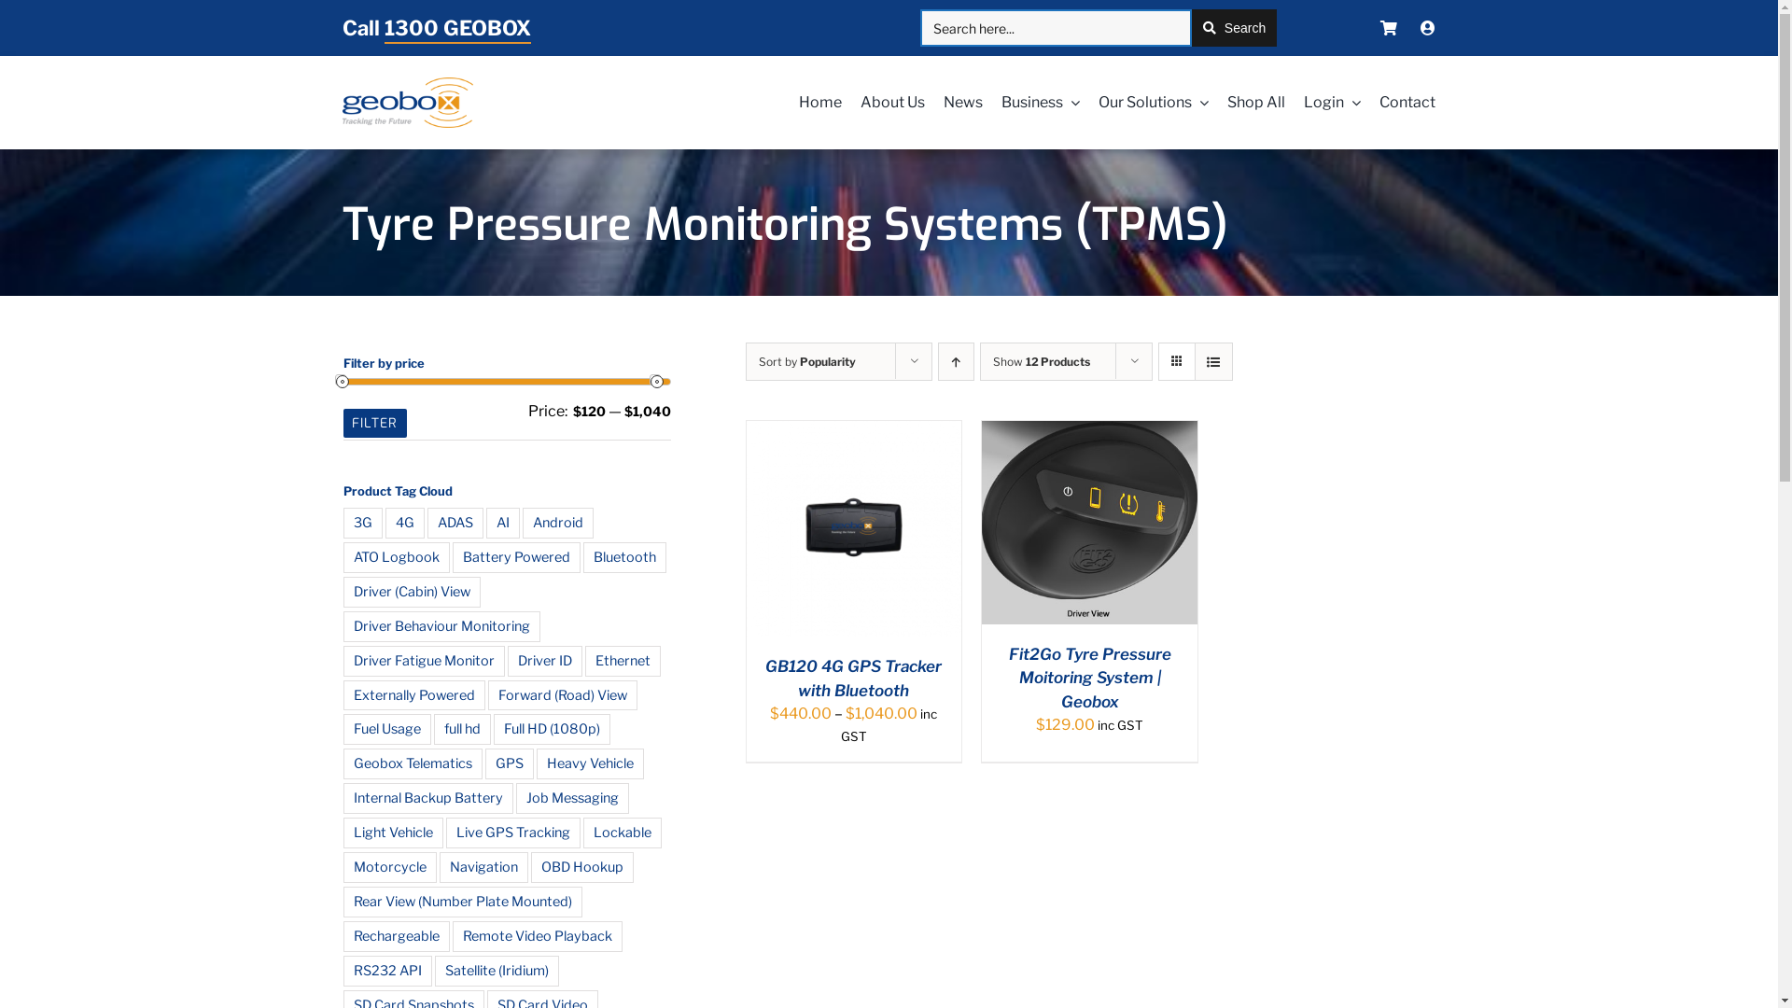  Describe the element at coordinates (623, 558) in the screenshot. I see `Bluetooth` at that location.